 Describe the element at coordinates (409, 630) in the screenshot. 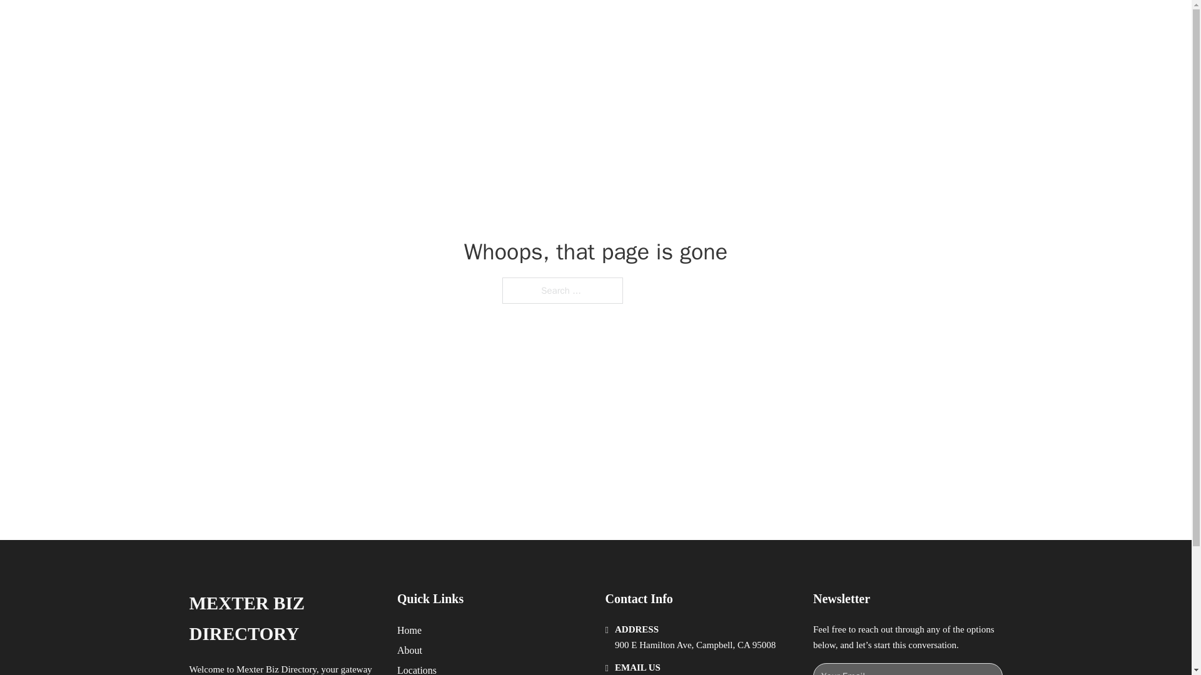

I see `Home` at that location.